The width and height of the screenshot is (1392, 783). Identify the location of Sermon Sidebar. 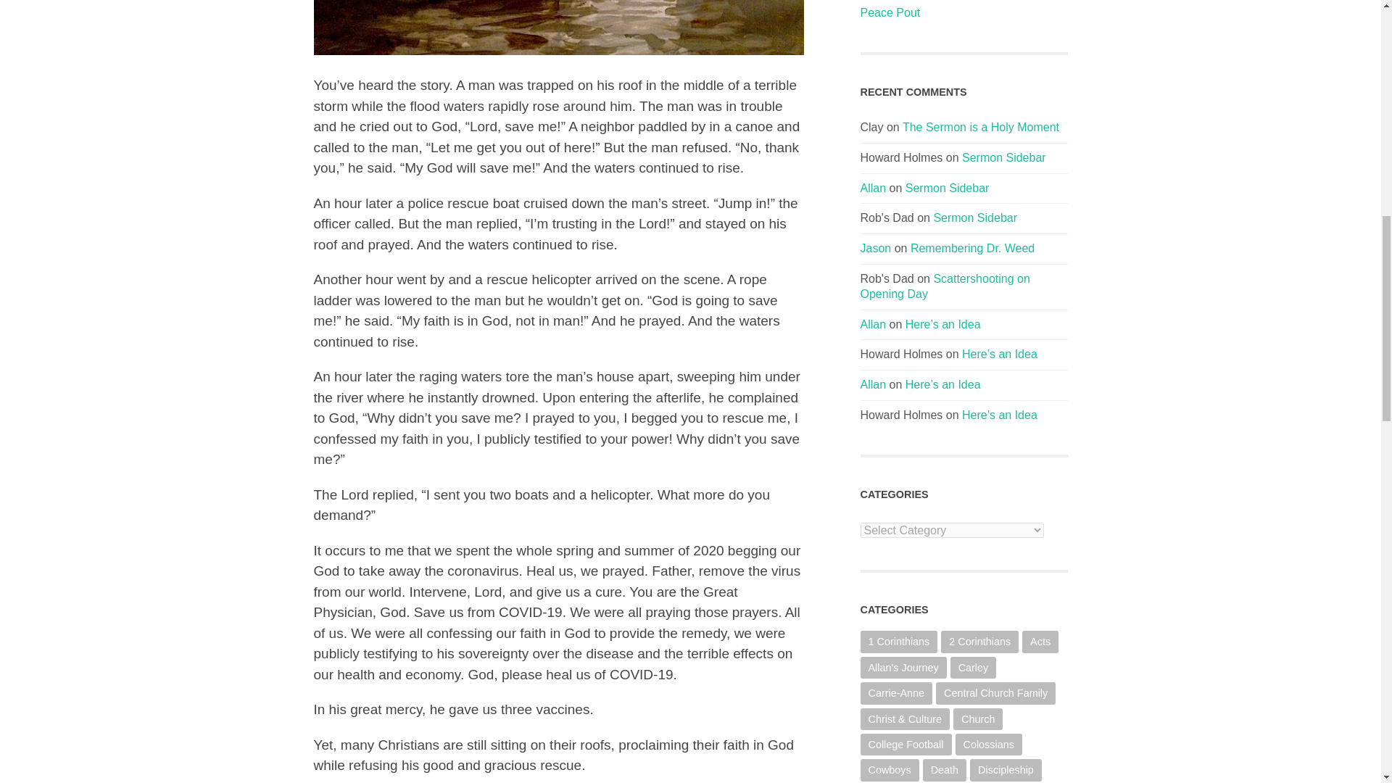
(1003, 157).